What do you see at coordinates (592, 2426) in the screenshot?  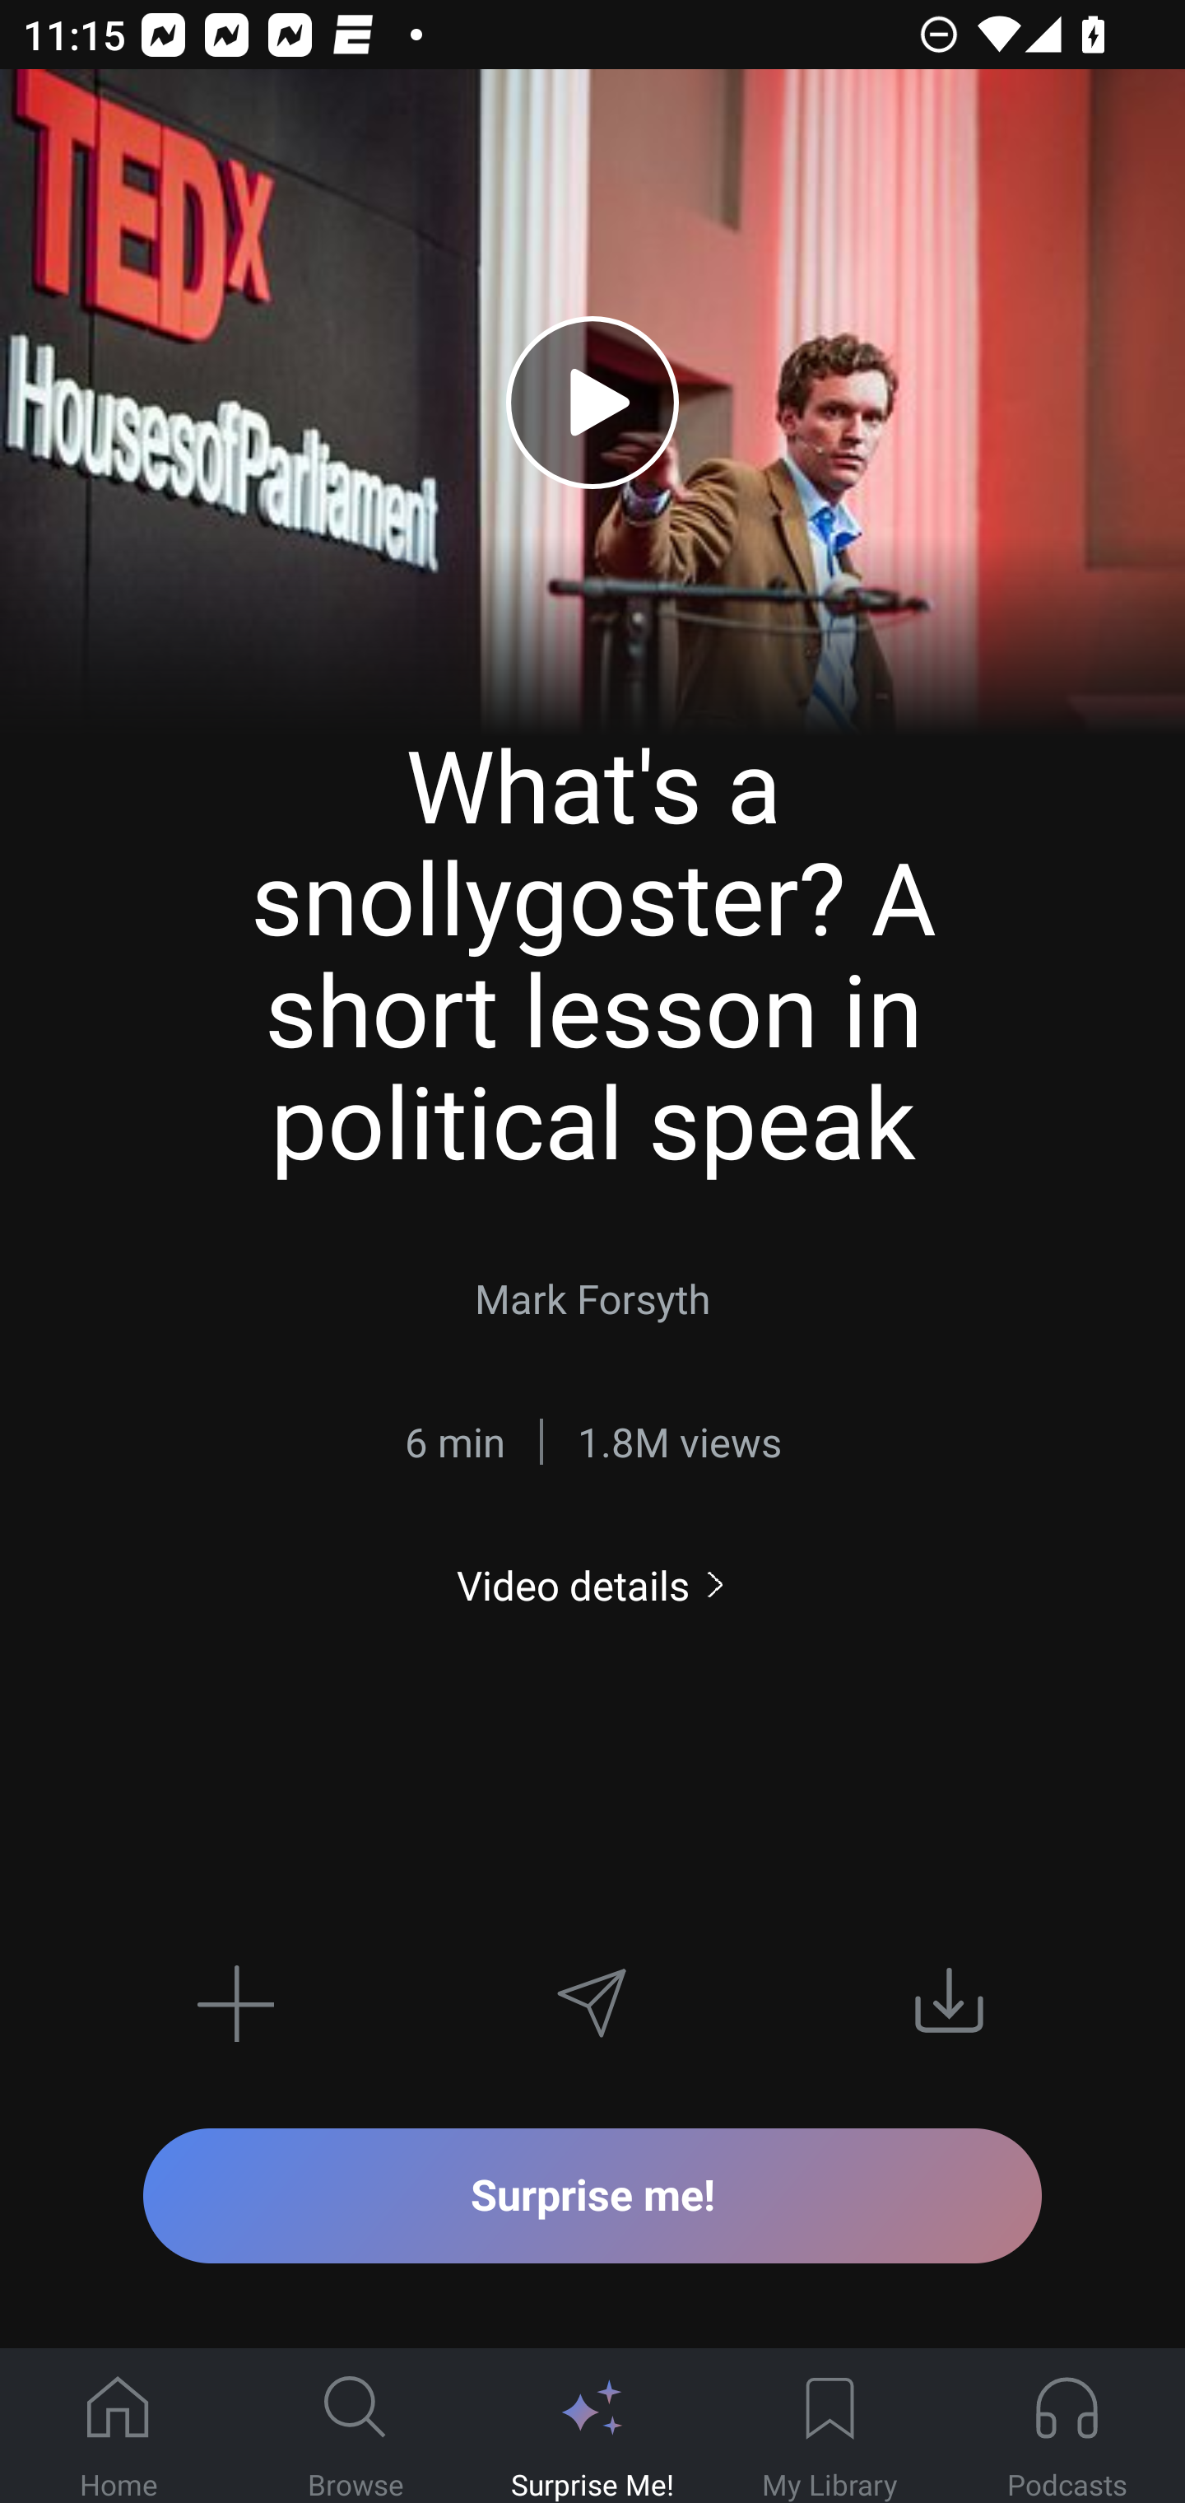 I see `Surprise Me!` at bounding box center [592, 2426].